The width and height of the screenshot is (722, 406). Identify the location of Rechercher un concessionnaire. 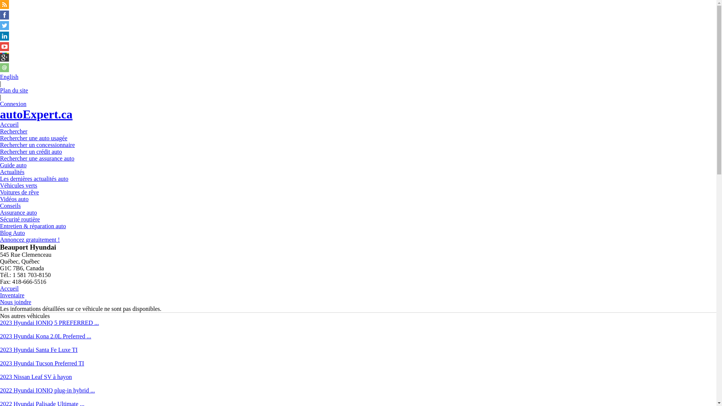
(38, 145).